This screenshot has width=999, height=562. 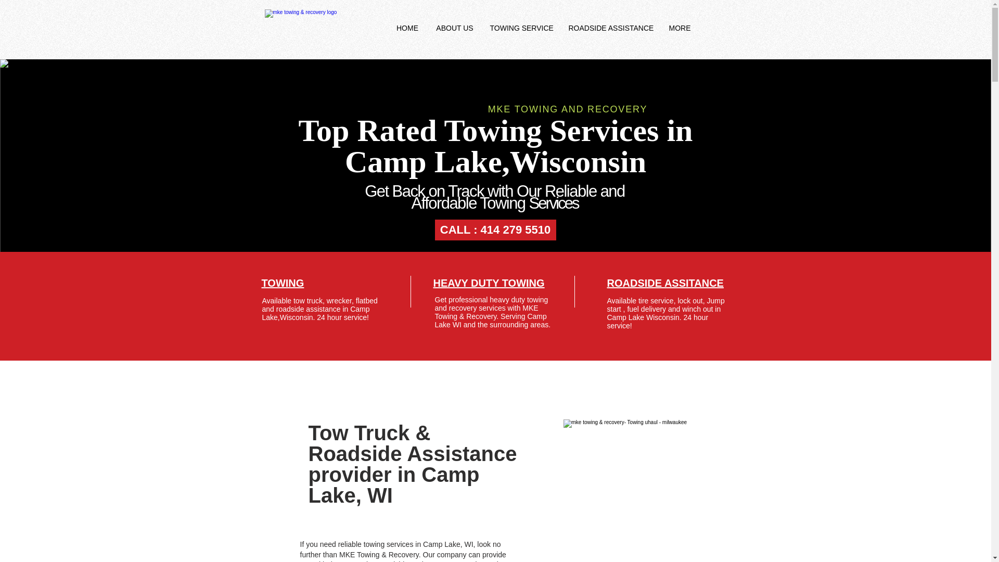 What do you see at coordinates (407, 28) in the screenshot?
I see `HOME` at bounding box center [407, 28].